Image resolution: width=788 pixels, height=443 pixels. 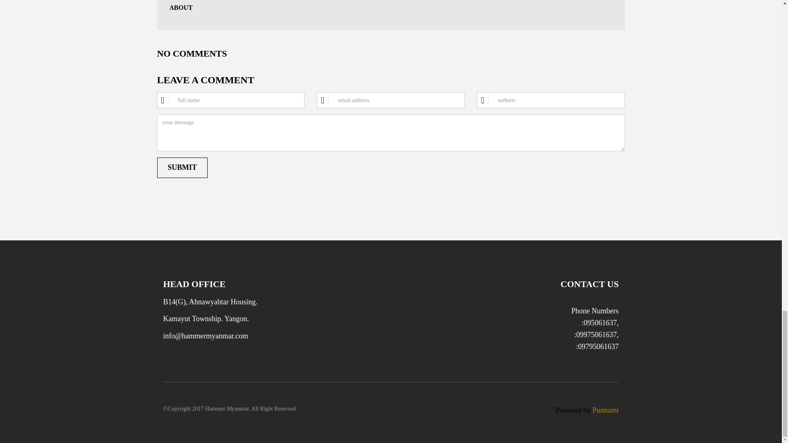 I want to click on Submit, so click(x=182, y=168).